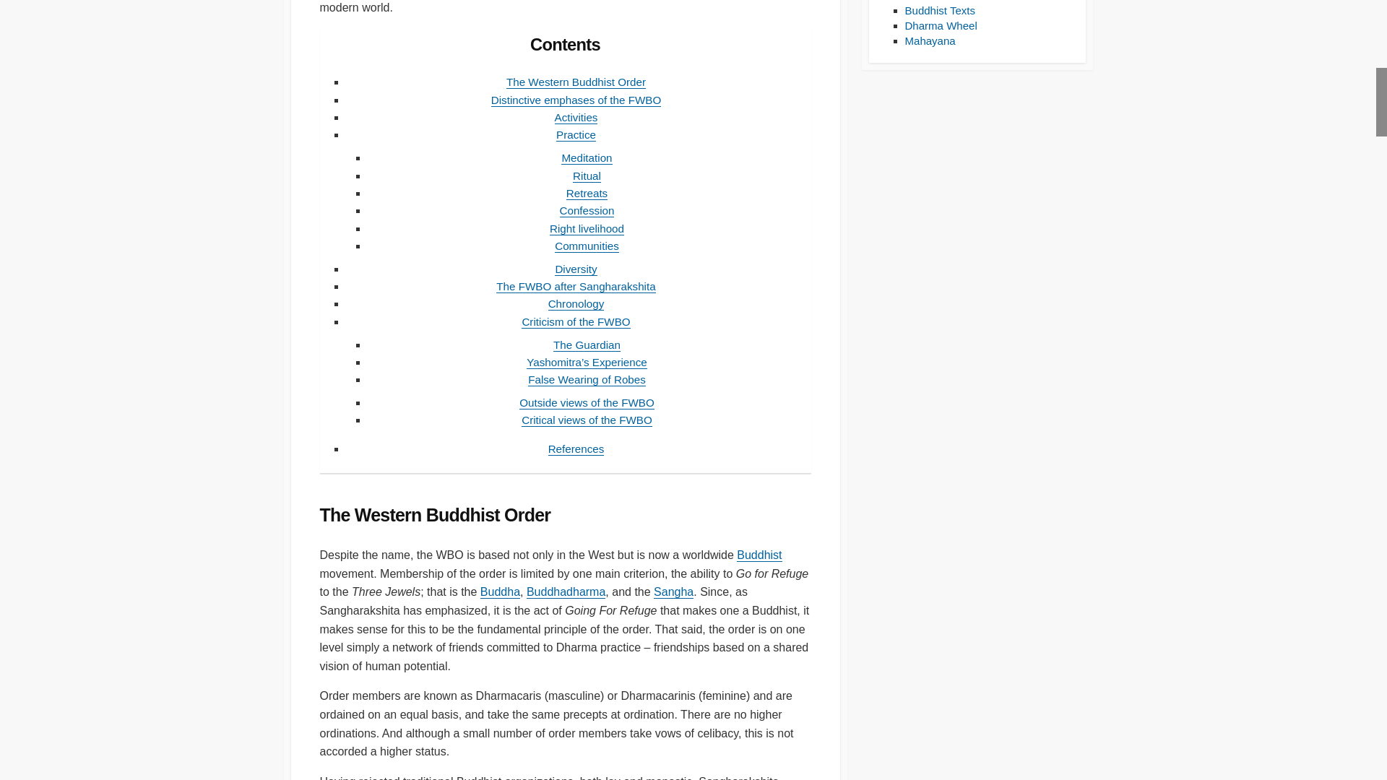 Image resolution: width=1387 pixels, height=780 pixels. I want to click on Meditation, so click(587, 157).